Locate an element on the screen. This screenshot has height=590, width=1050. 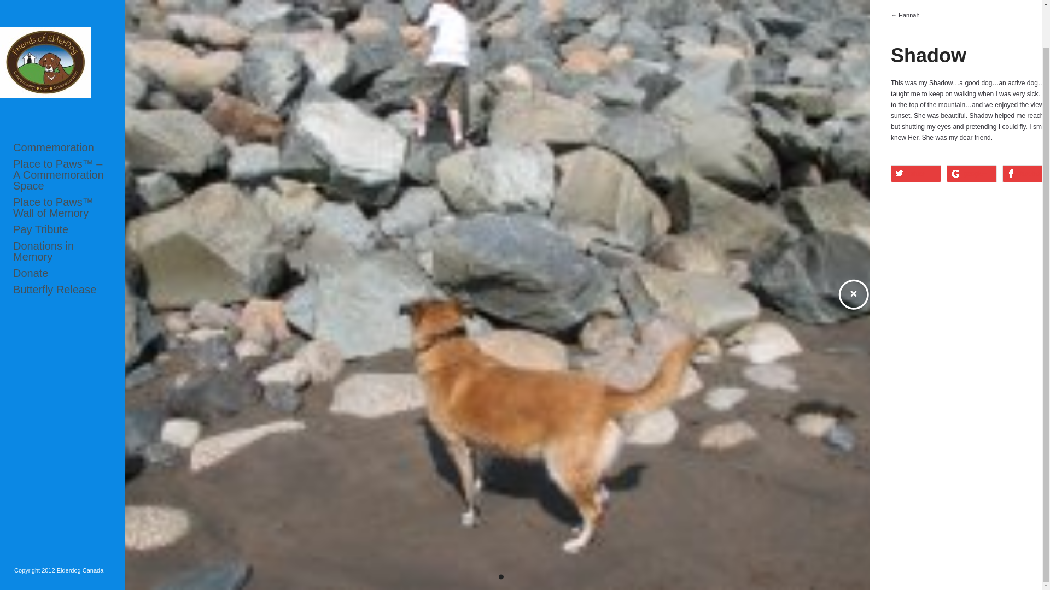
Pay Tribute is located at coordinates (62, 186).